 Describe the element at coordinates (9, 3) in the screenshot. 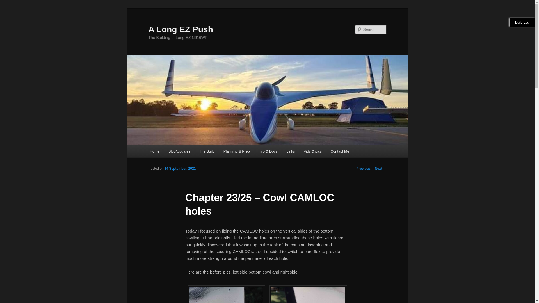

I see `Search` at that location.